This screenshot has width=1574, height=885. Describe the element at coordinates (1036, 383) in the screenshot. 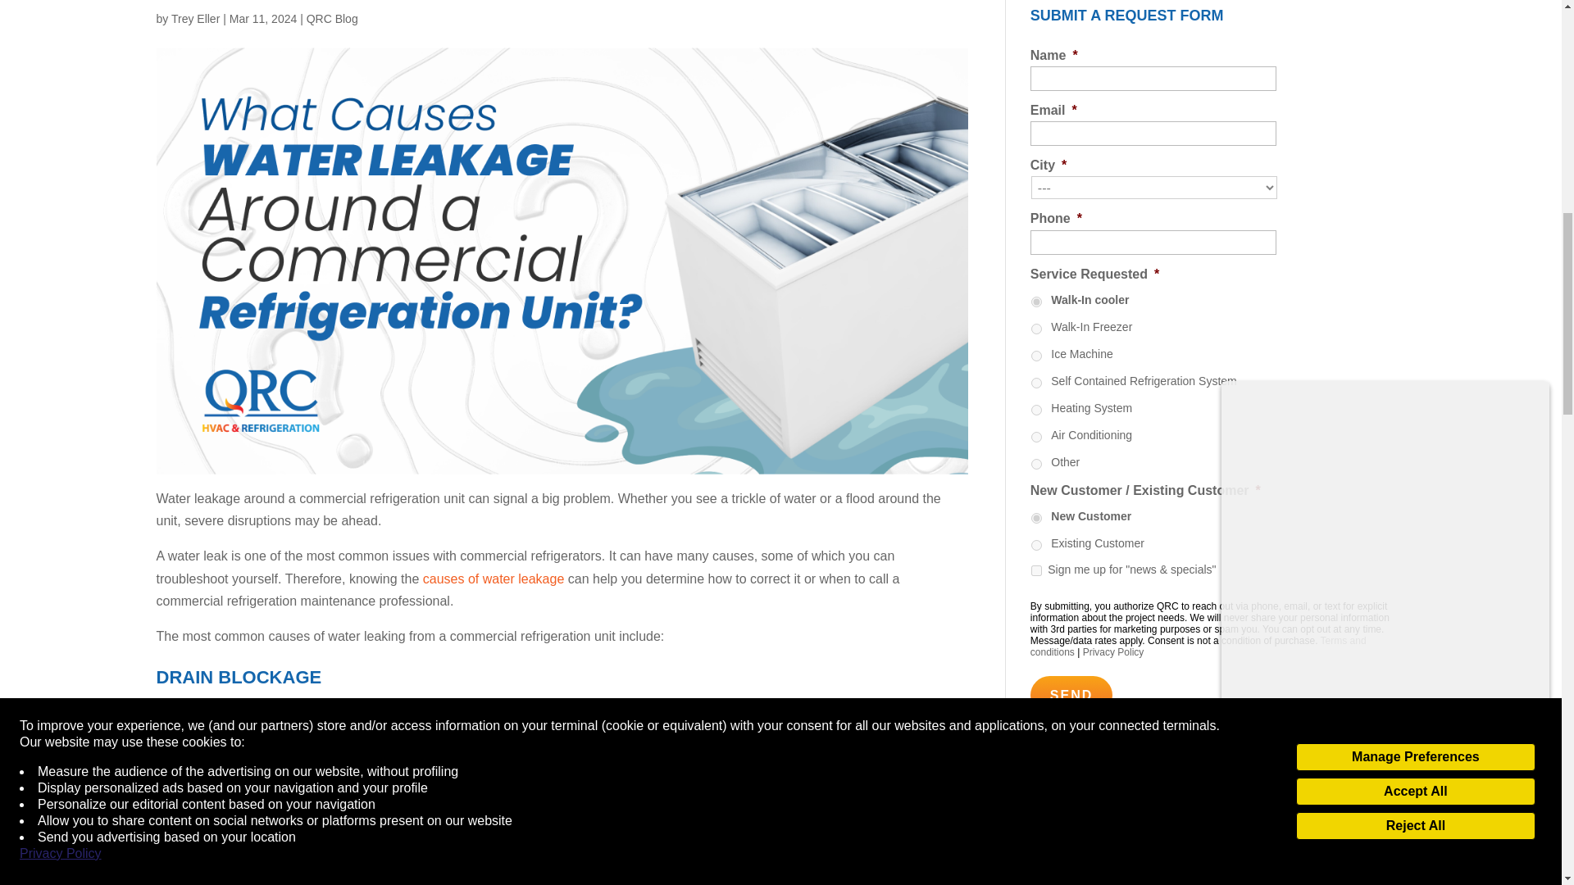

I see `Self Contained Refrigeration System` at that location.